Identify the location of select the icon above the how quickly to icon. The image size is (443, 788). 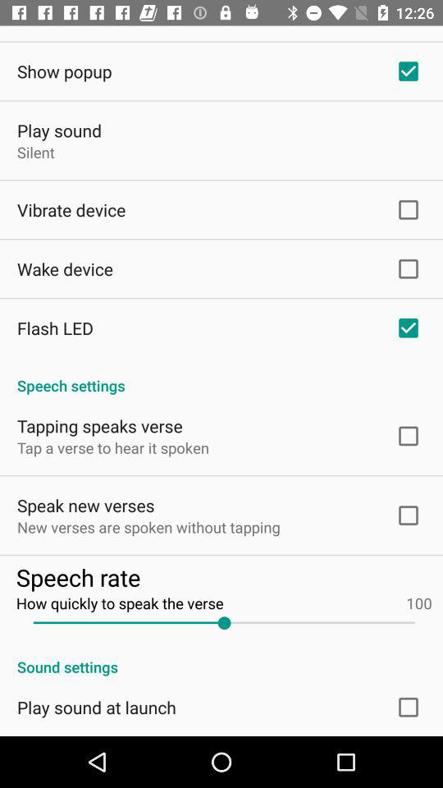
(223, 576).